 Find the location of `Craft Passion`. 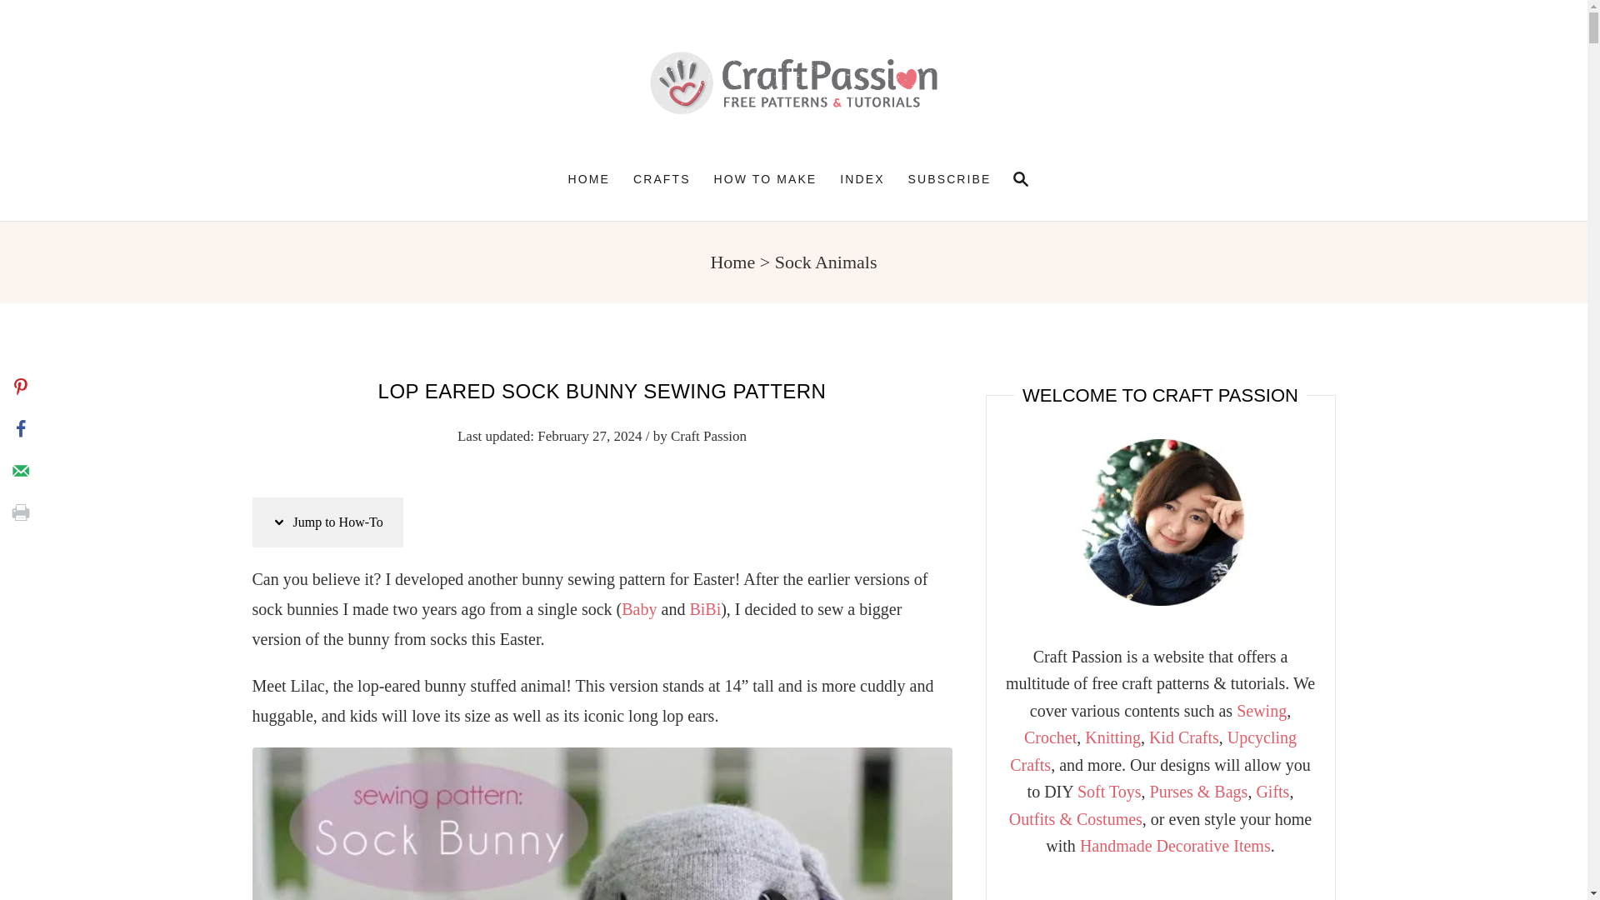

Craft Passion is located at coordinates (708, 437).